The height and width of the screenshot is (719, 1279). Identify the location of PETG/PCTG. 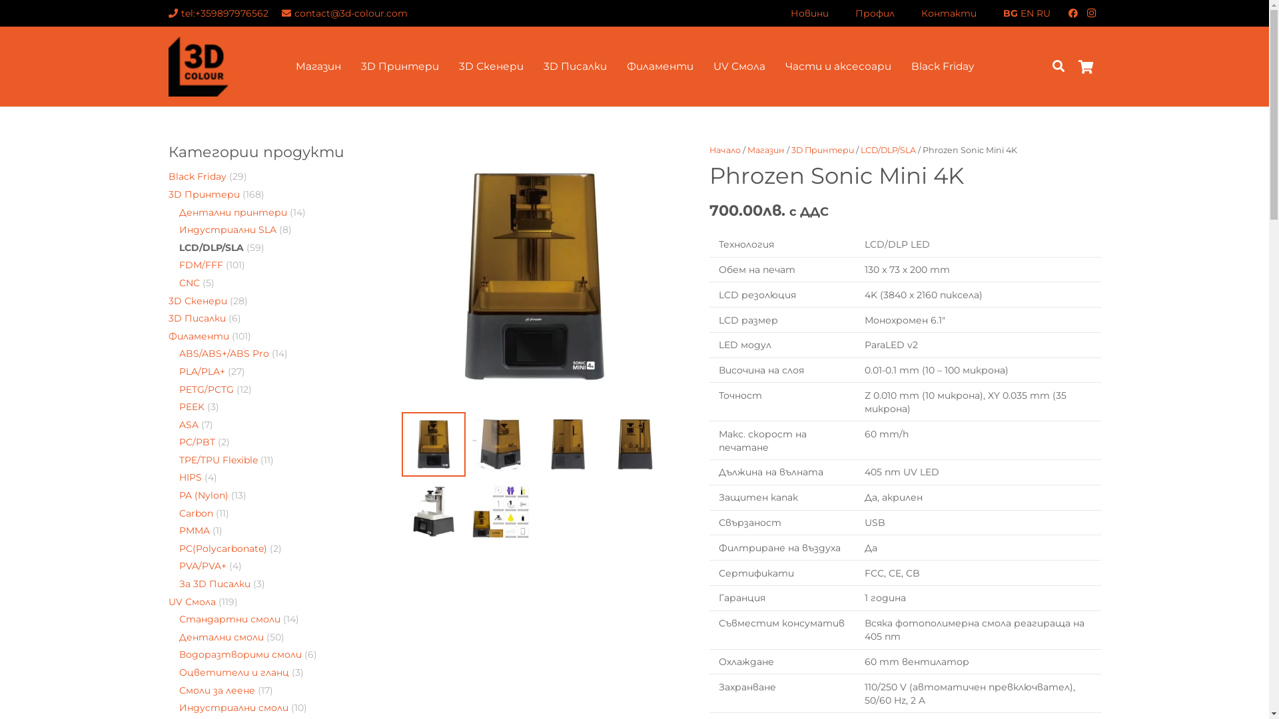
(207, 389).